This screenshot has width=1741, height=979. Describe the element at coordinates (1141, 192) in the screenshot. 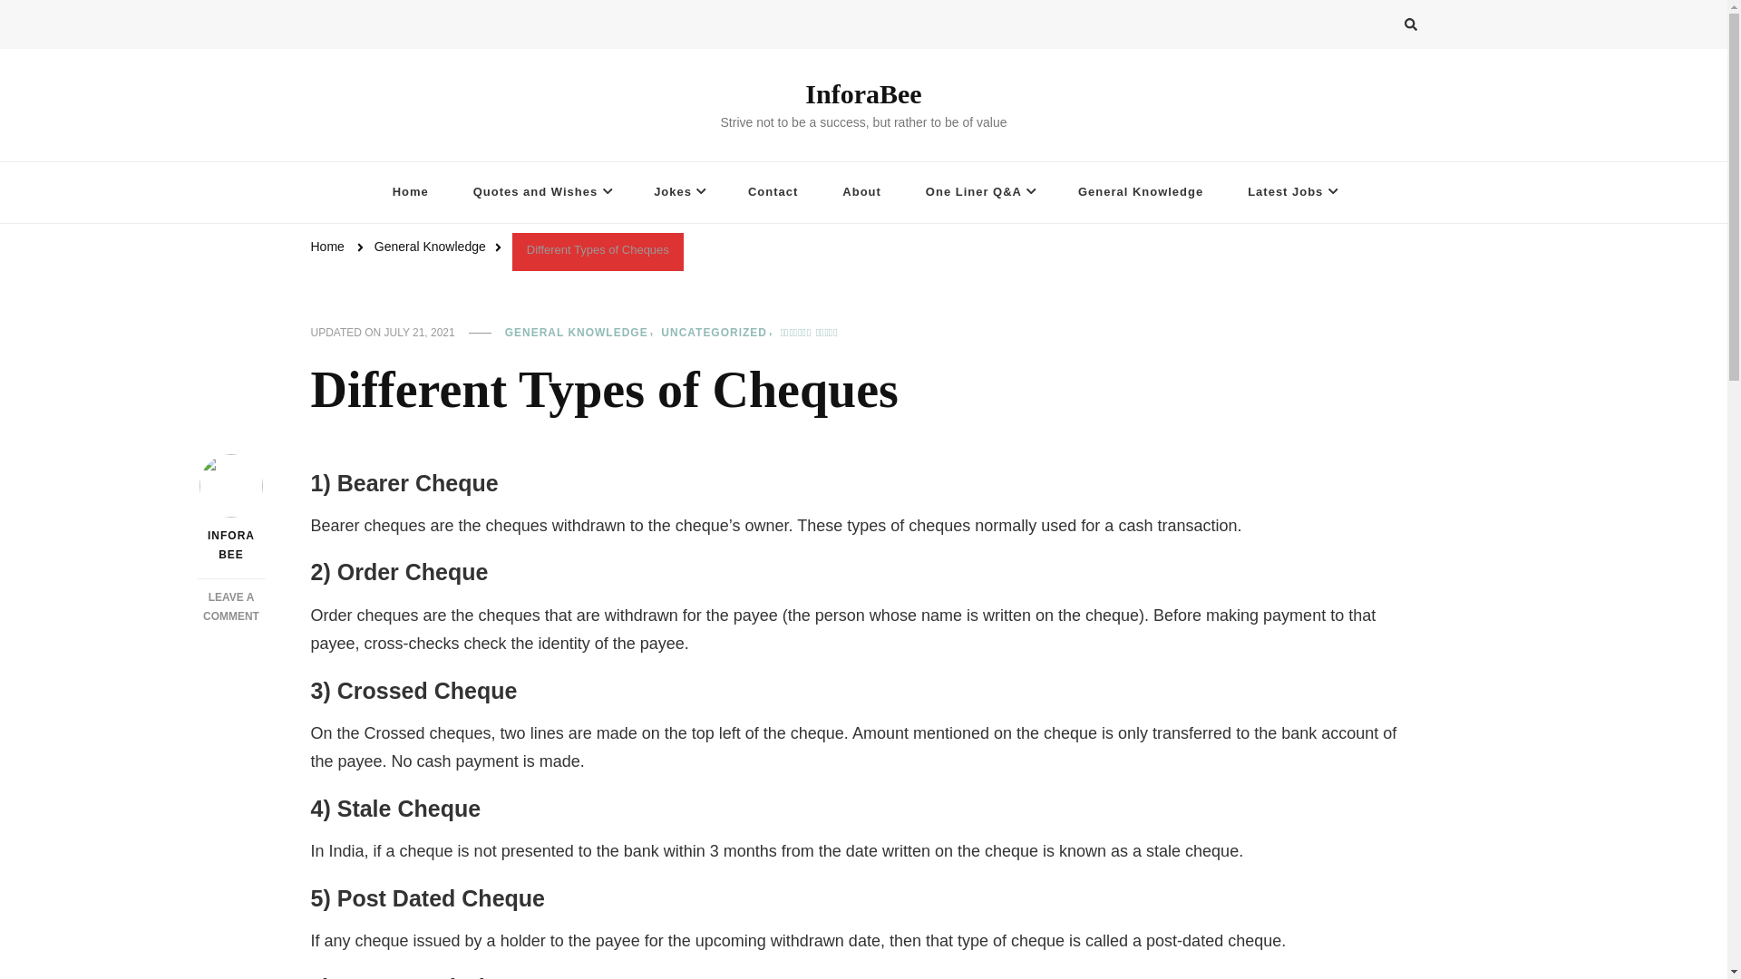

I see `General Knowledge` at that location.